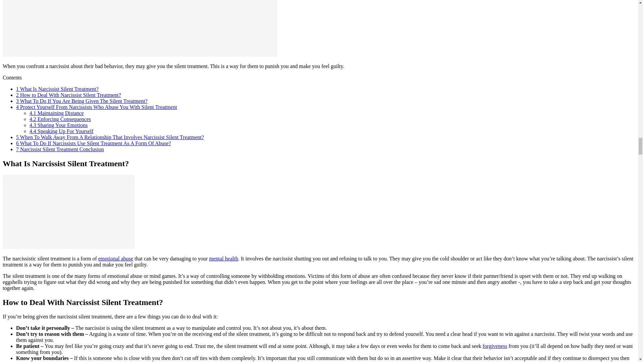 This screenshot has height=362, width=643. What do you see at coordinates (223, 258) in the screenshot?
I see `mental health` at bounding box center [223, 258].